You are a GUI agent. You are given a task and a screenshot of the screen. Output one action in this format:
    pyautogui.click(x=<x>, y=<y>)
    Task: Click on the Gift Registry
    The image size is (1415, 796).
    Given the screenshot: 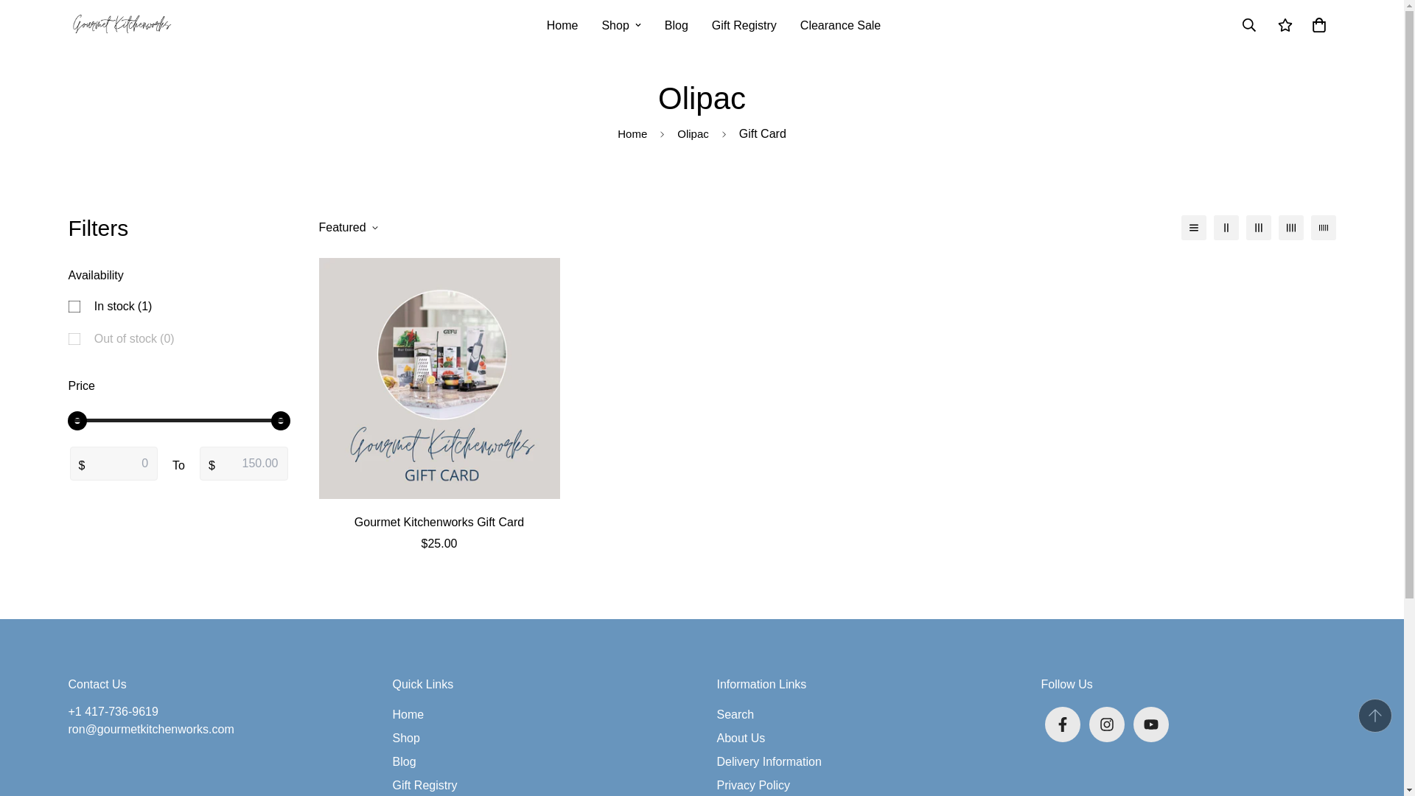 What is the action you would take?
    pyautogui.click(x=744, y=25)
    